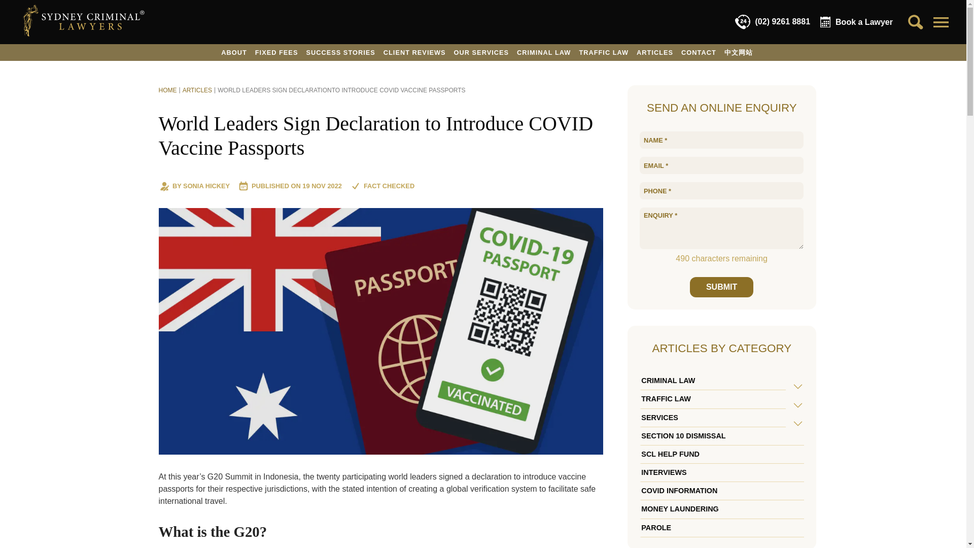 The width and height of the screenshot is (974, 548). What do you see at coordinates (340, 52) in the screenshot?
I see `SUCCESS STORIES` at bounding box center [340, 52].